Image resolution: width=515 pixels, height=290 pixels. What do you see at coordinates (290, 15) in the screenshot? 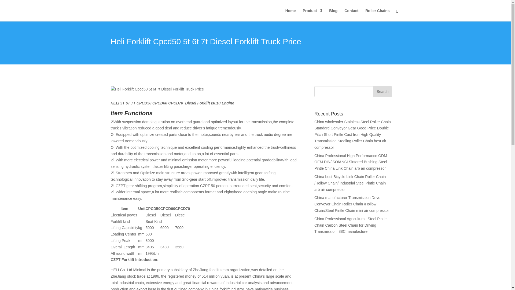
I see `Home` at bounding box center [290, 15].